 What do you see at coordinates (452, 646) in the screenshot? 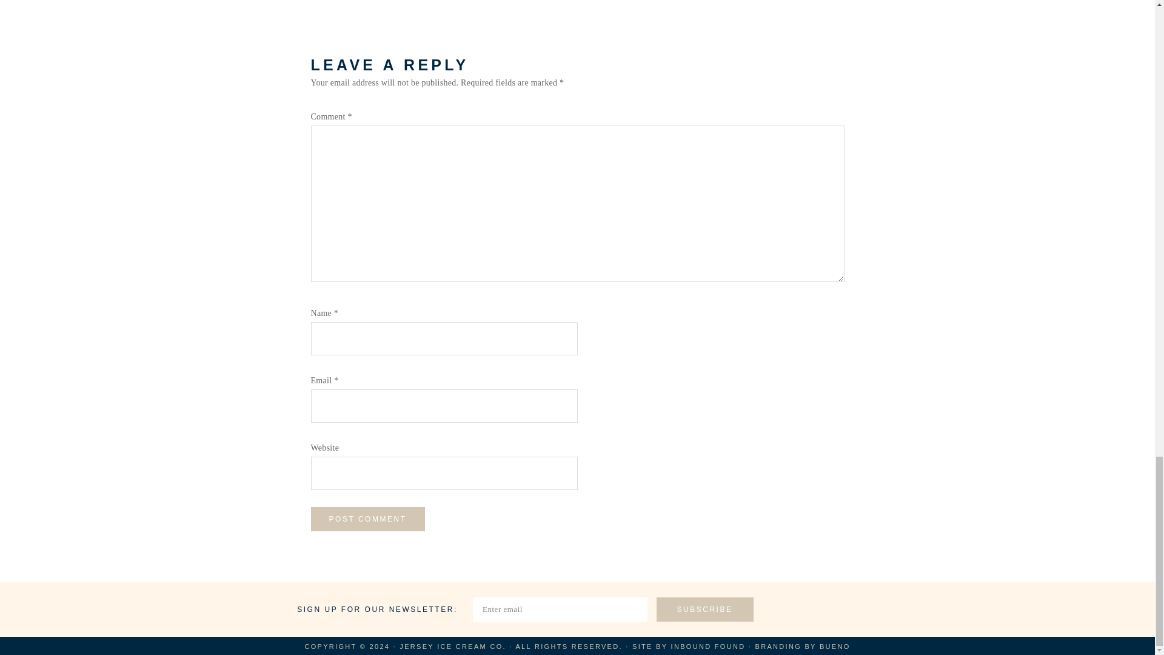
I see `JERSEY ICE CREAM CO.` at bounding box center [452, 646].